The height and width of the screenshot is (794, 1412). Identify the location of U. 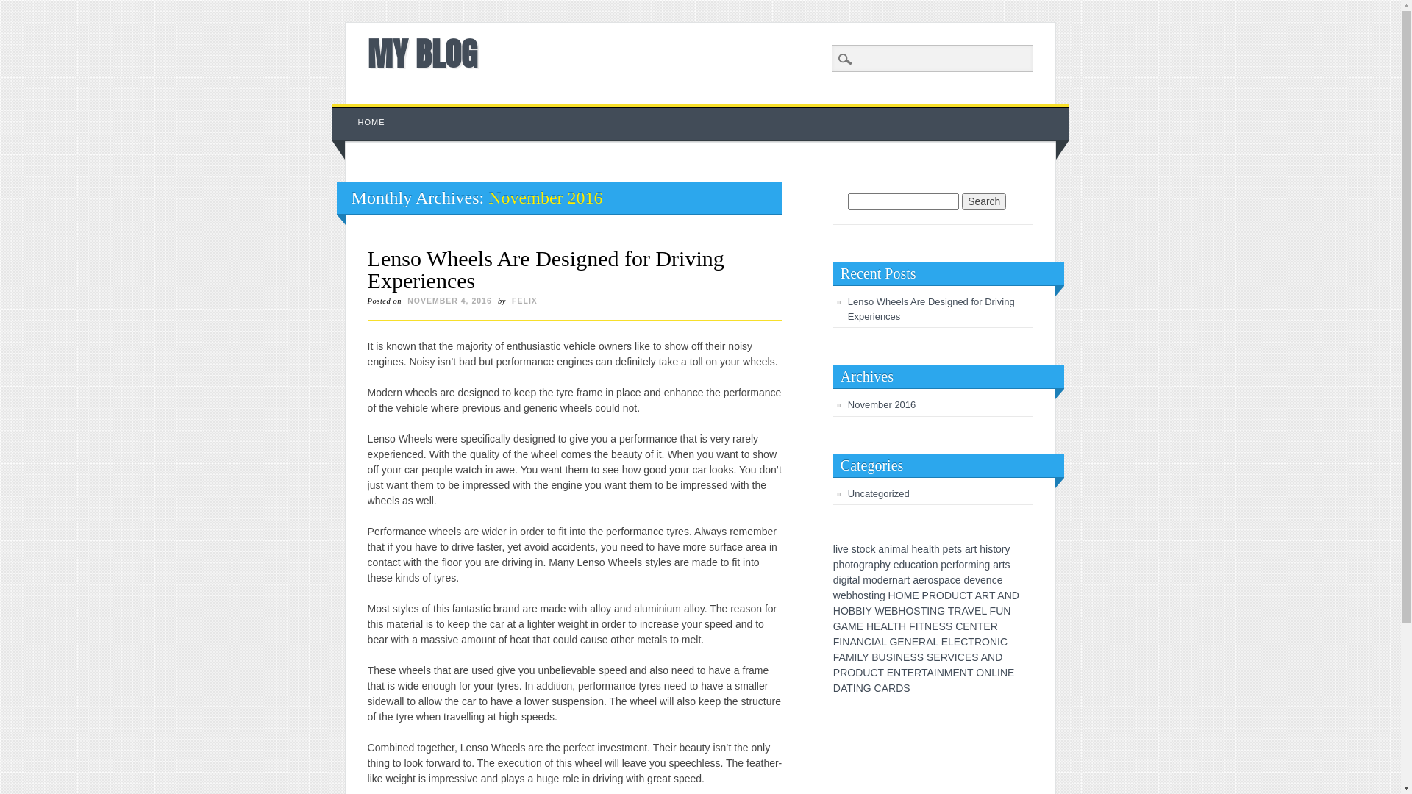
(883, 657).